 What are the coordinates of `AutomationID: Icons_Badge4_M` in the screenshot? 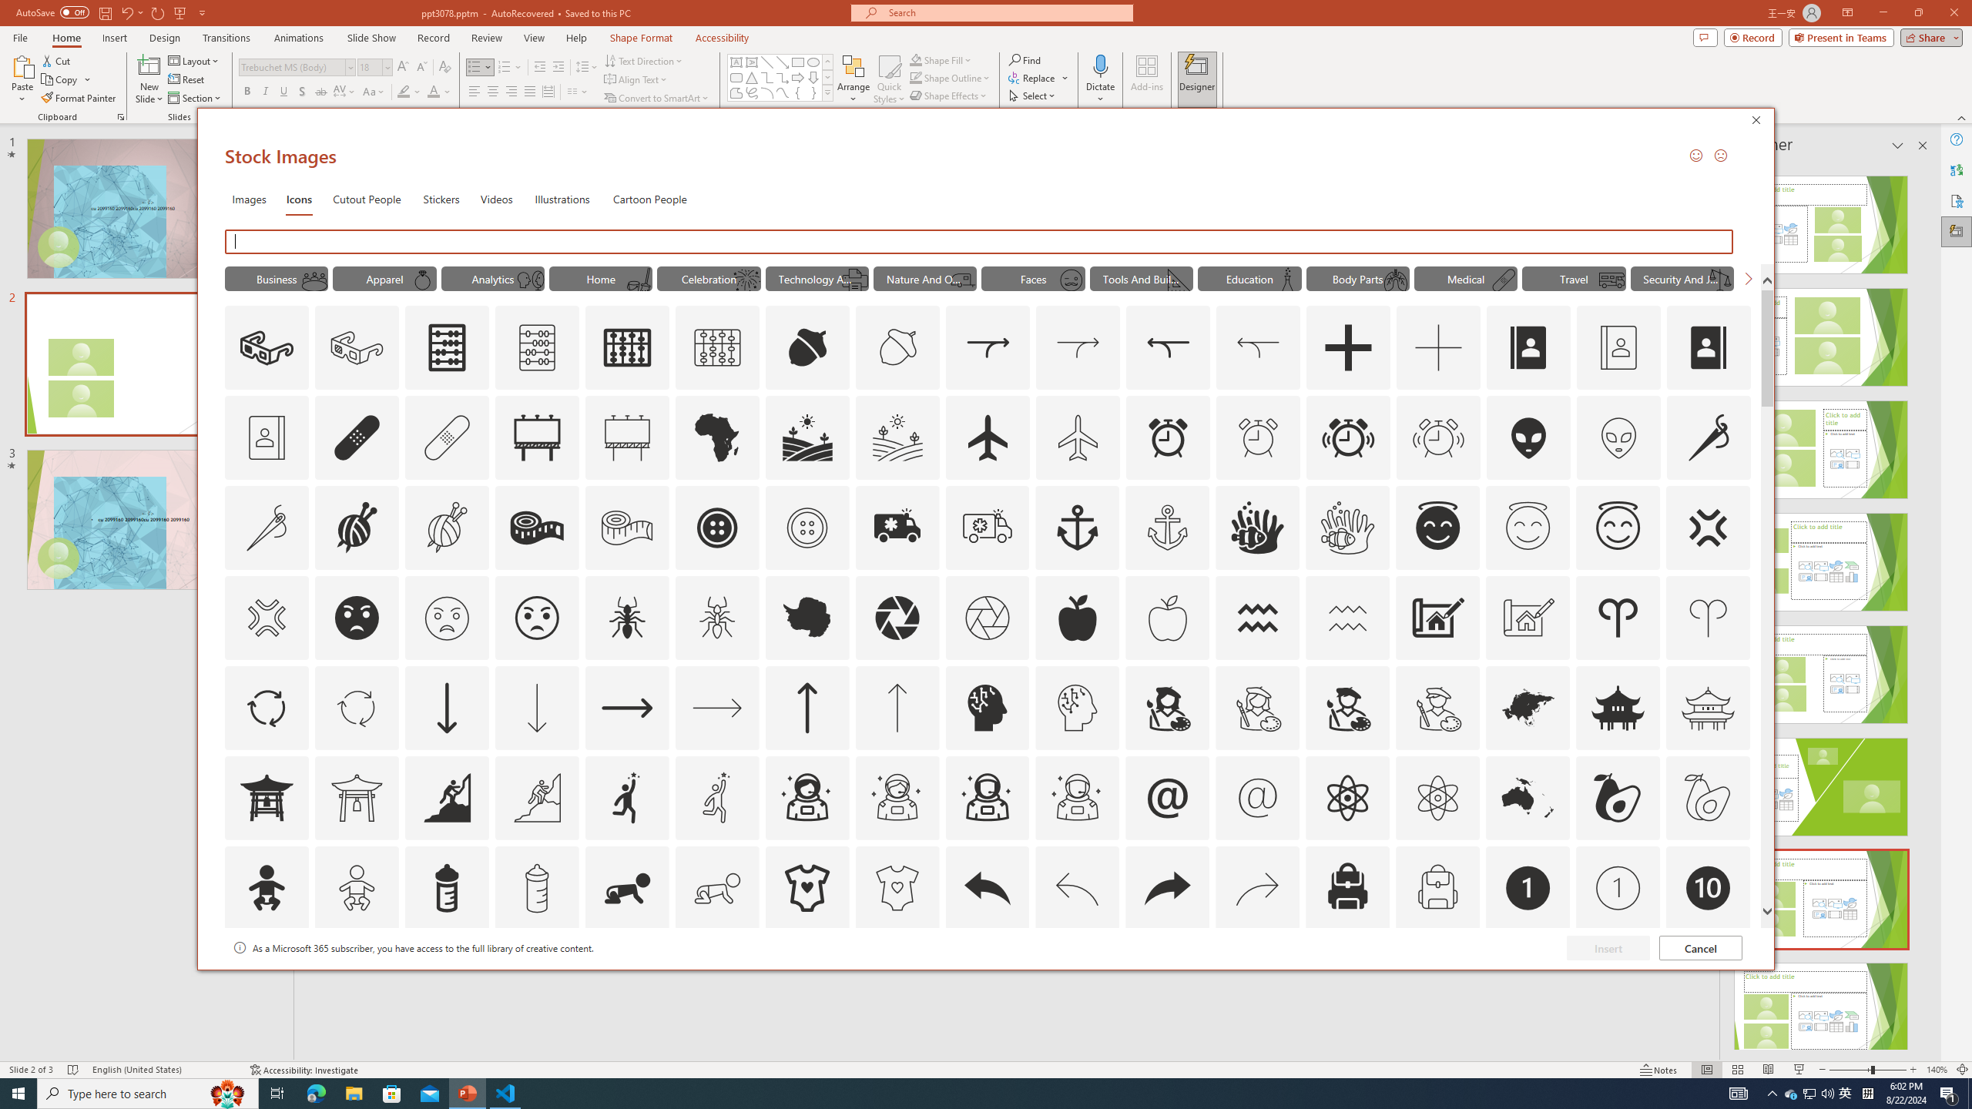 It's located at (806, 978).